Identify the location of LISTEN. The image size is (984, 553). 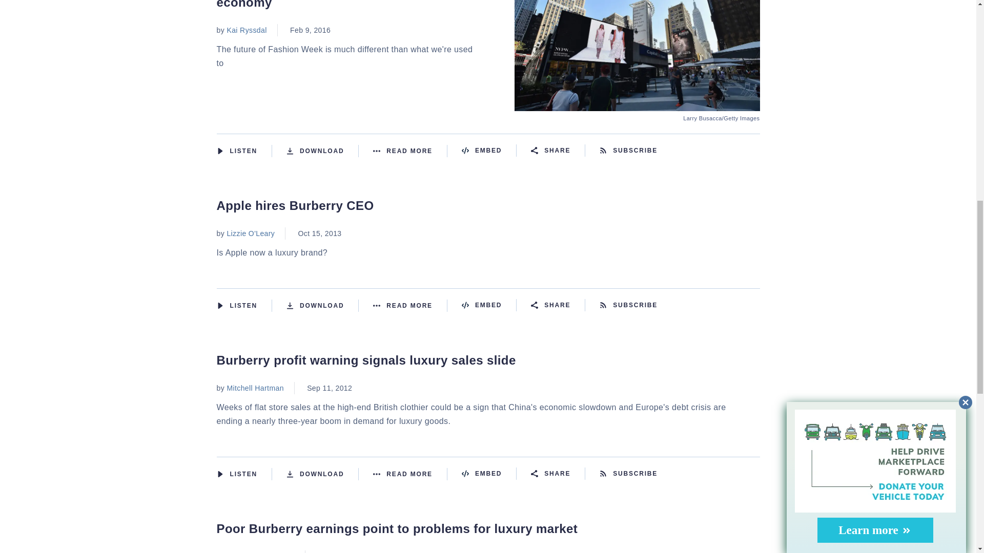
(219, 305).